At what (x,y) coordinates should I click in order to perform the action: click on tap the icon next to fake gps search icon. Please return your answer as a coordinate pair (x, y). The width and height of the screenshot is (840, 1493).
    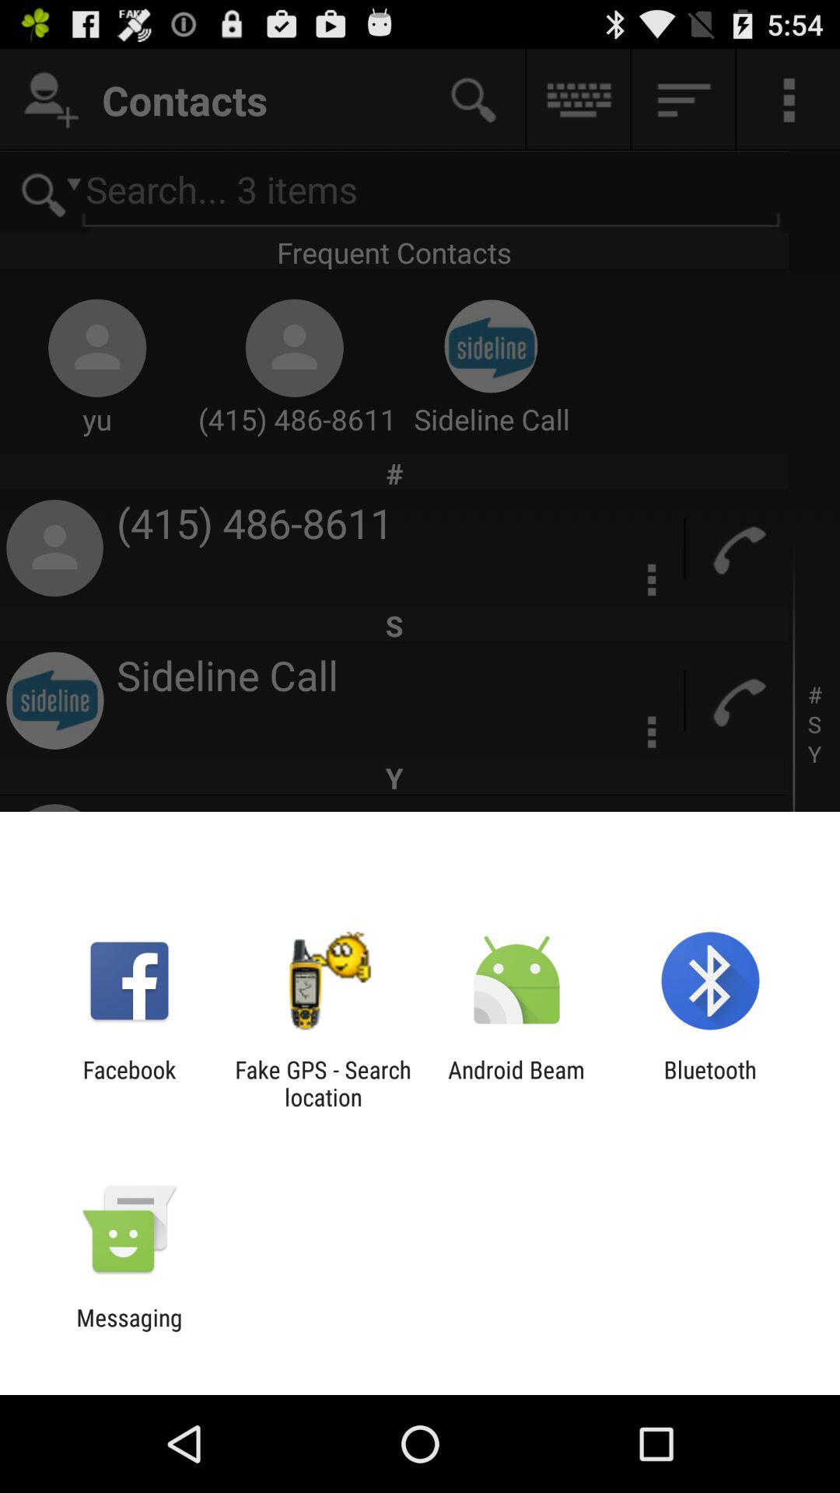
    Looking at the image, I should click on (516, 1083).